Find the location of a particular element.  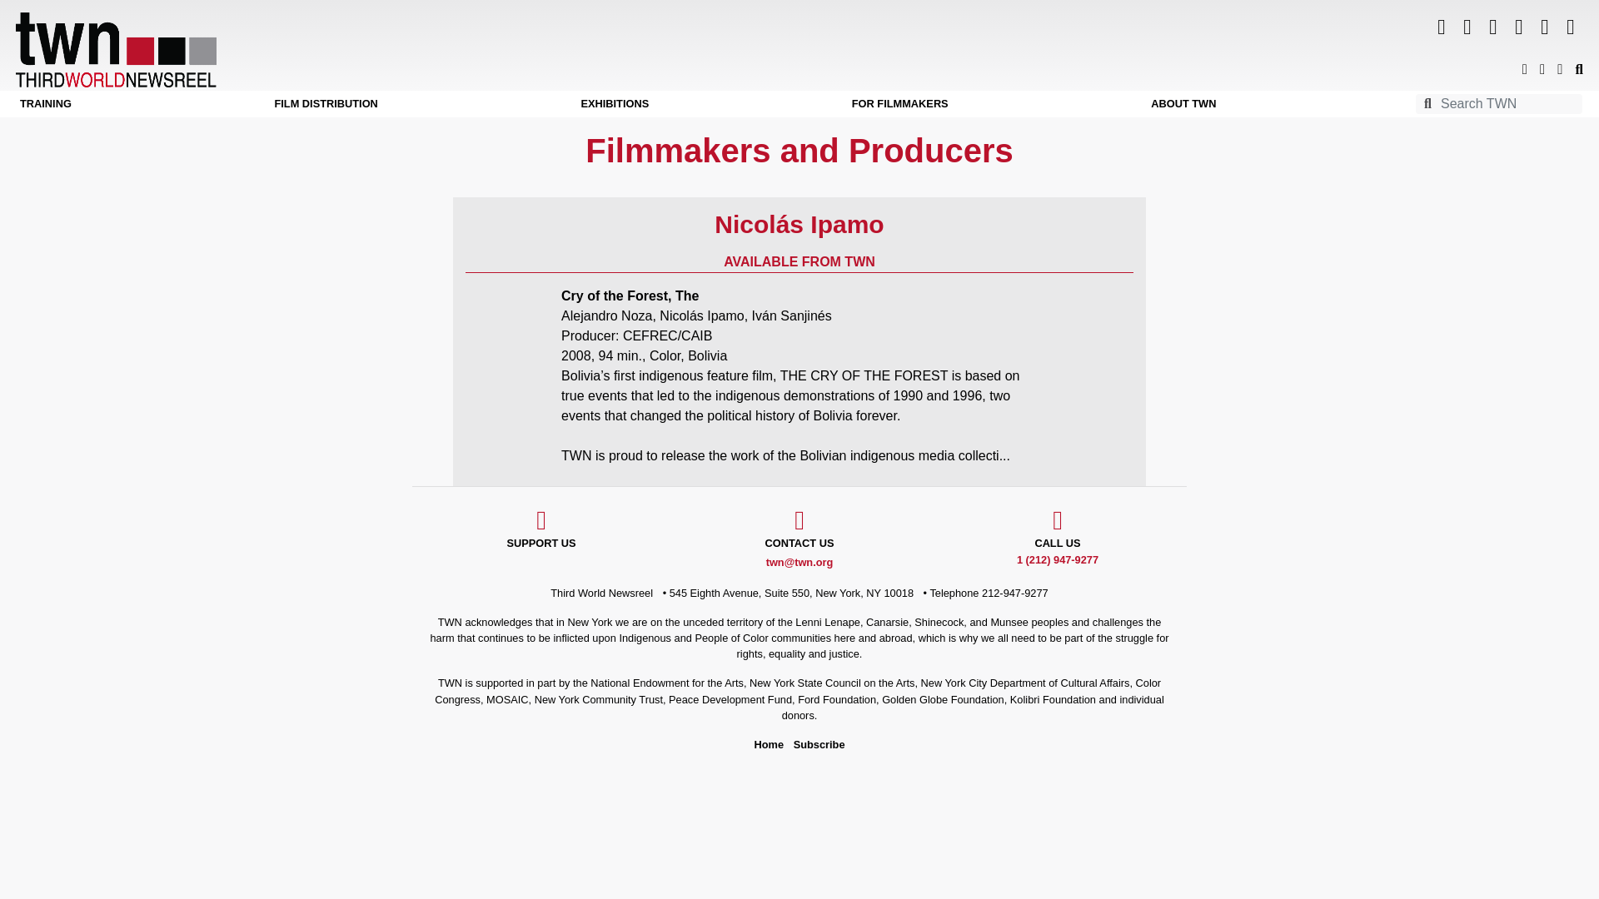

TRAINING is located at coordinates (45, 103).